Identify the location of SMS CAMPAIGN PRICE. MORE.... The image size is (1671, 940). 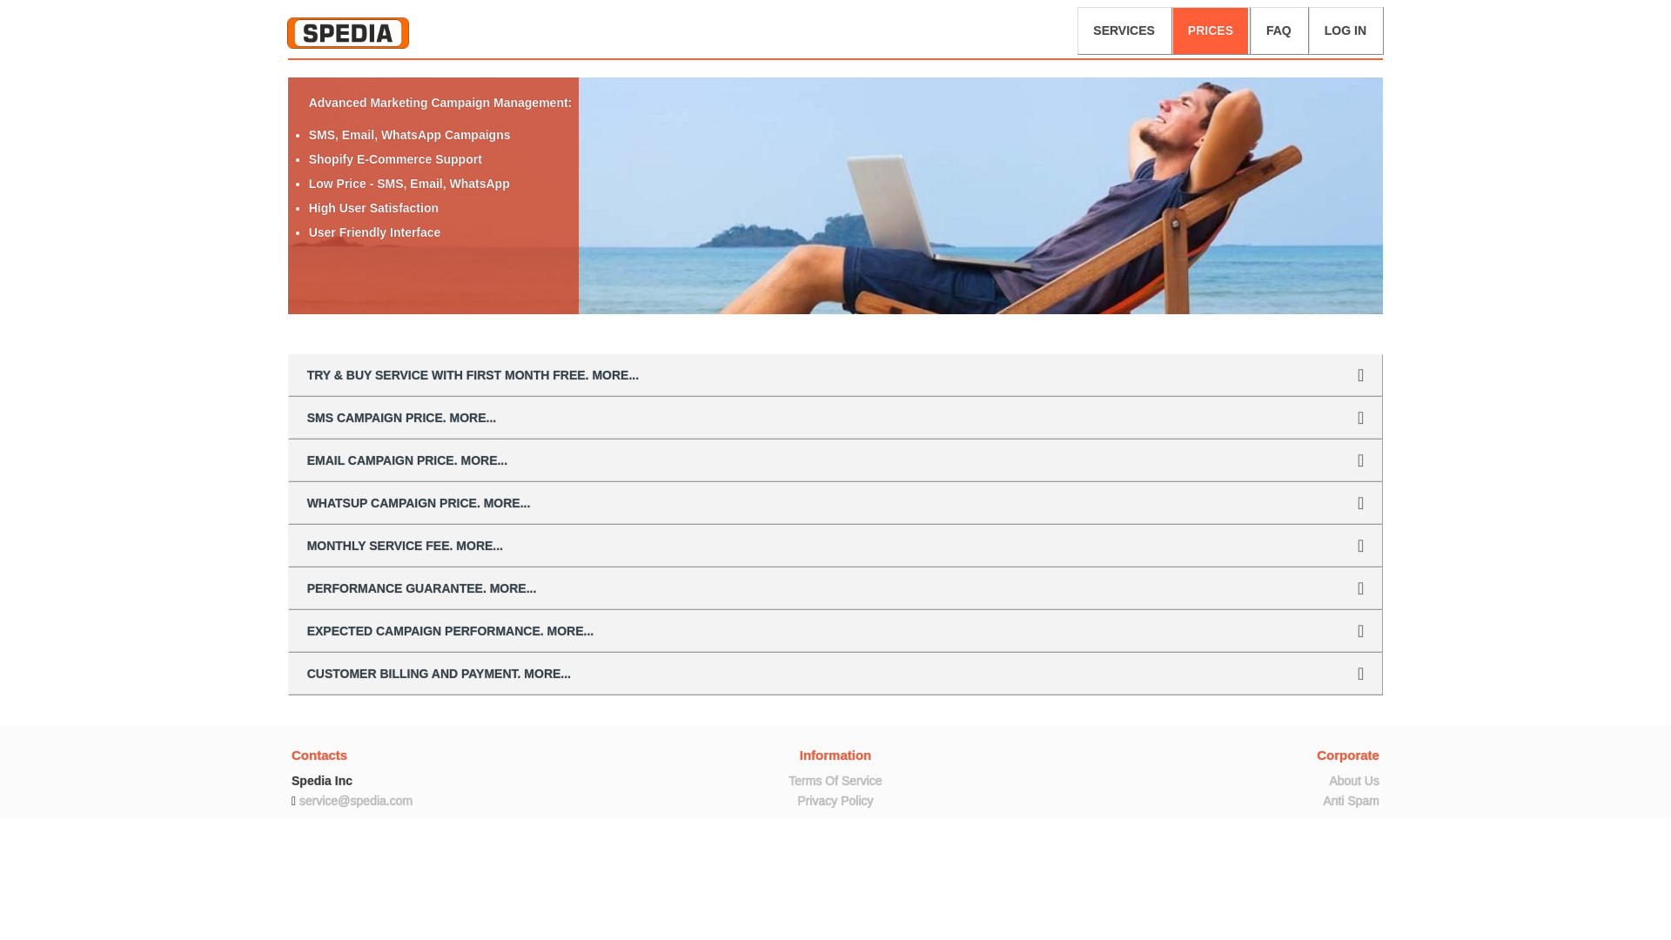
(835, 418).